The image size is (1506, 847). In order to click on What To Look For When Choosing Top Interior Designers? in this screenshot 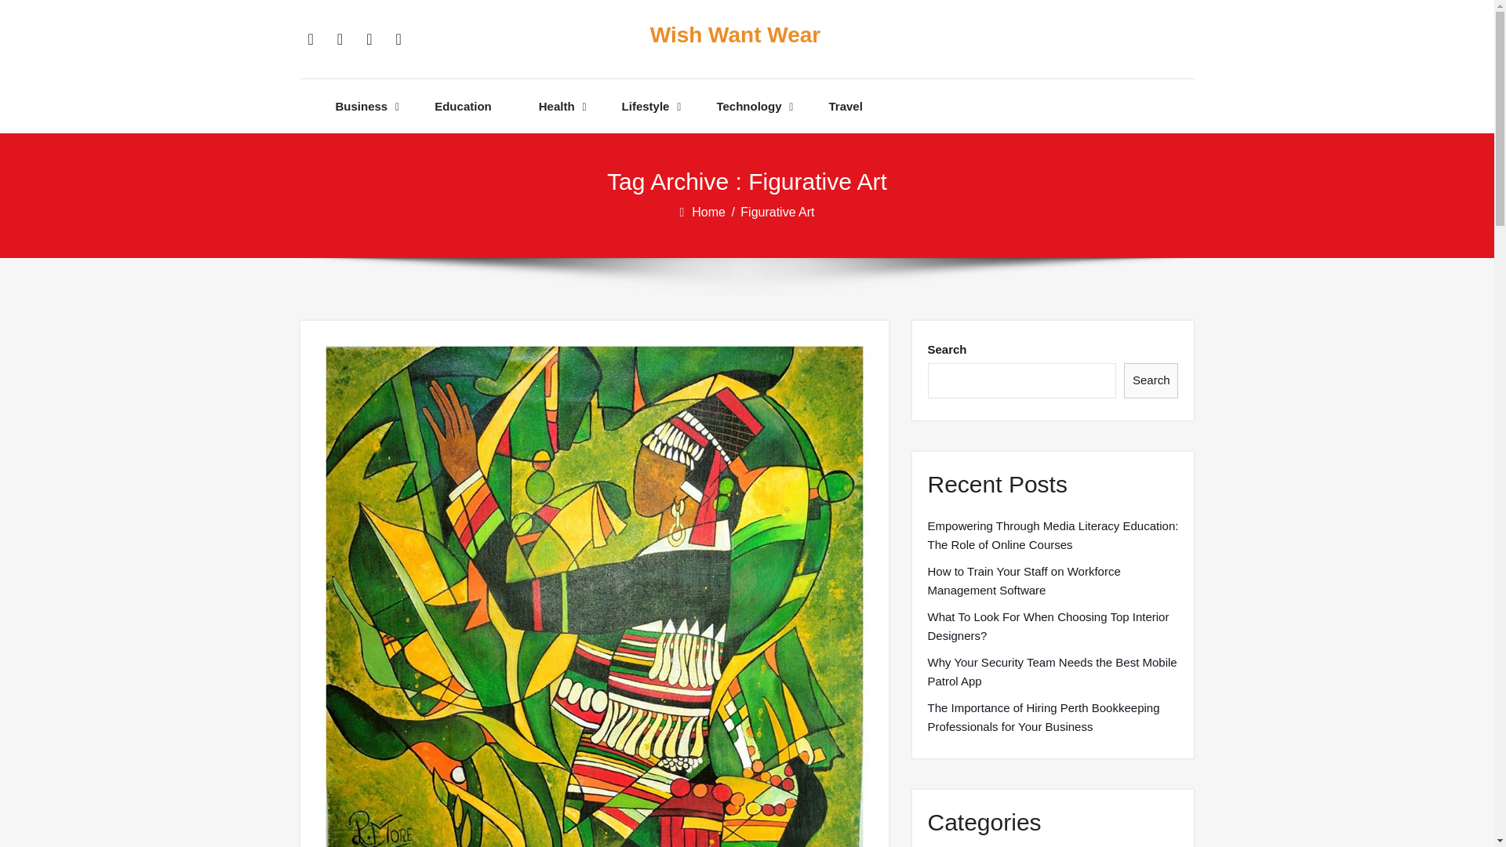, I will do `click(1053, 626)`.